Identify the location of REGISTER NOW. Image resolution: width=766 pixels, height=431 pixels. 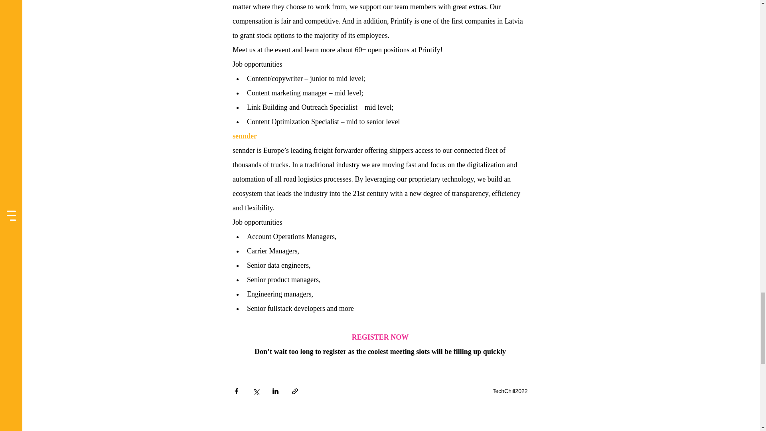
(380, 337).